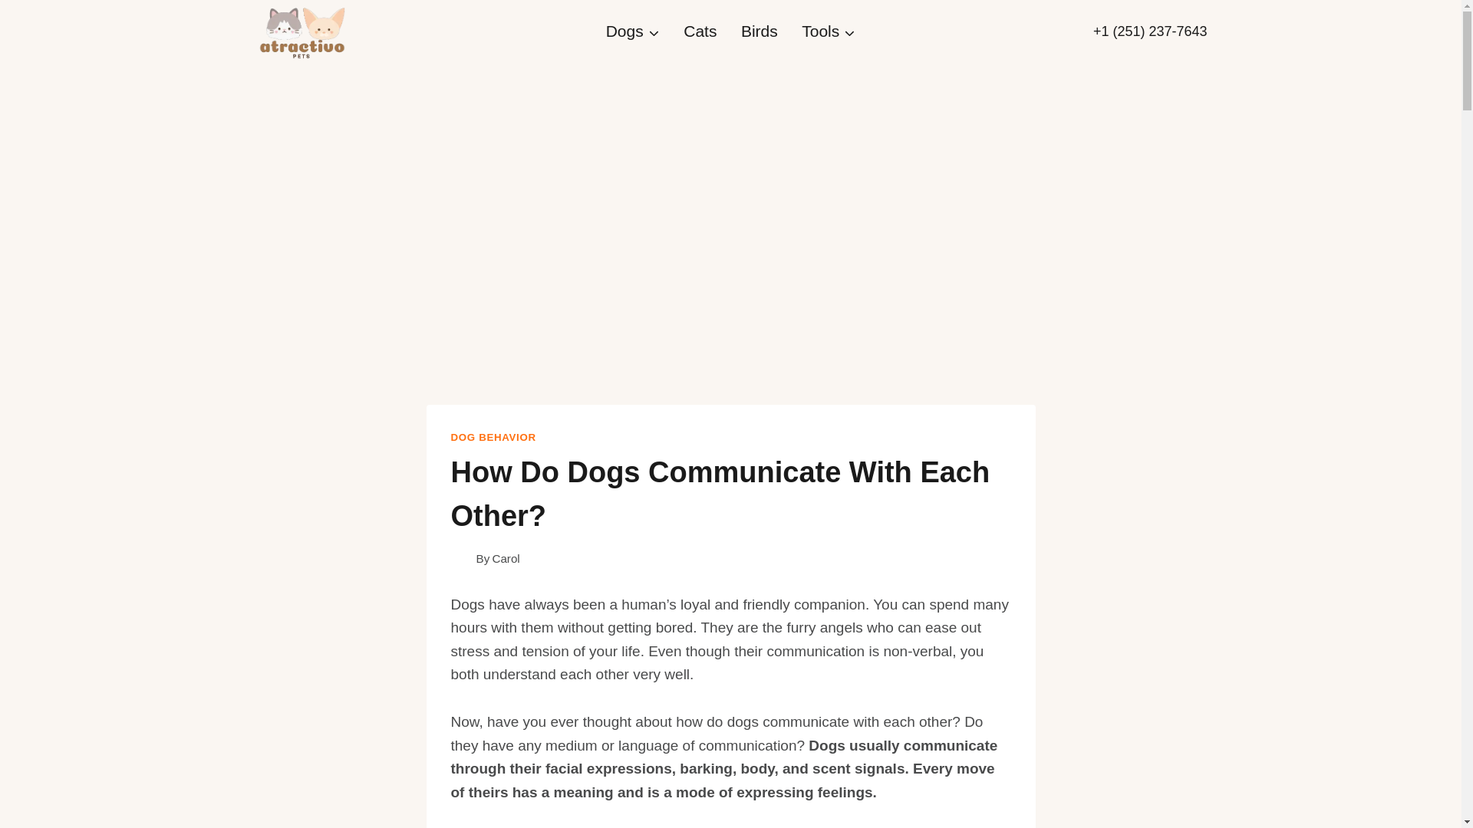  What do you see at coordinates (760, 31) in the screenshot?
I see `Birds` at bounding box center [760, 31].